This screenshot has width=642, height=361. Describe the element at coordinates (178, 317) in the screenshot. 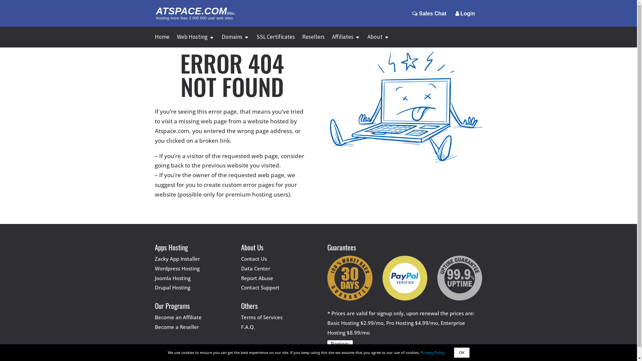

I see `Become an Affiliate` at that location.